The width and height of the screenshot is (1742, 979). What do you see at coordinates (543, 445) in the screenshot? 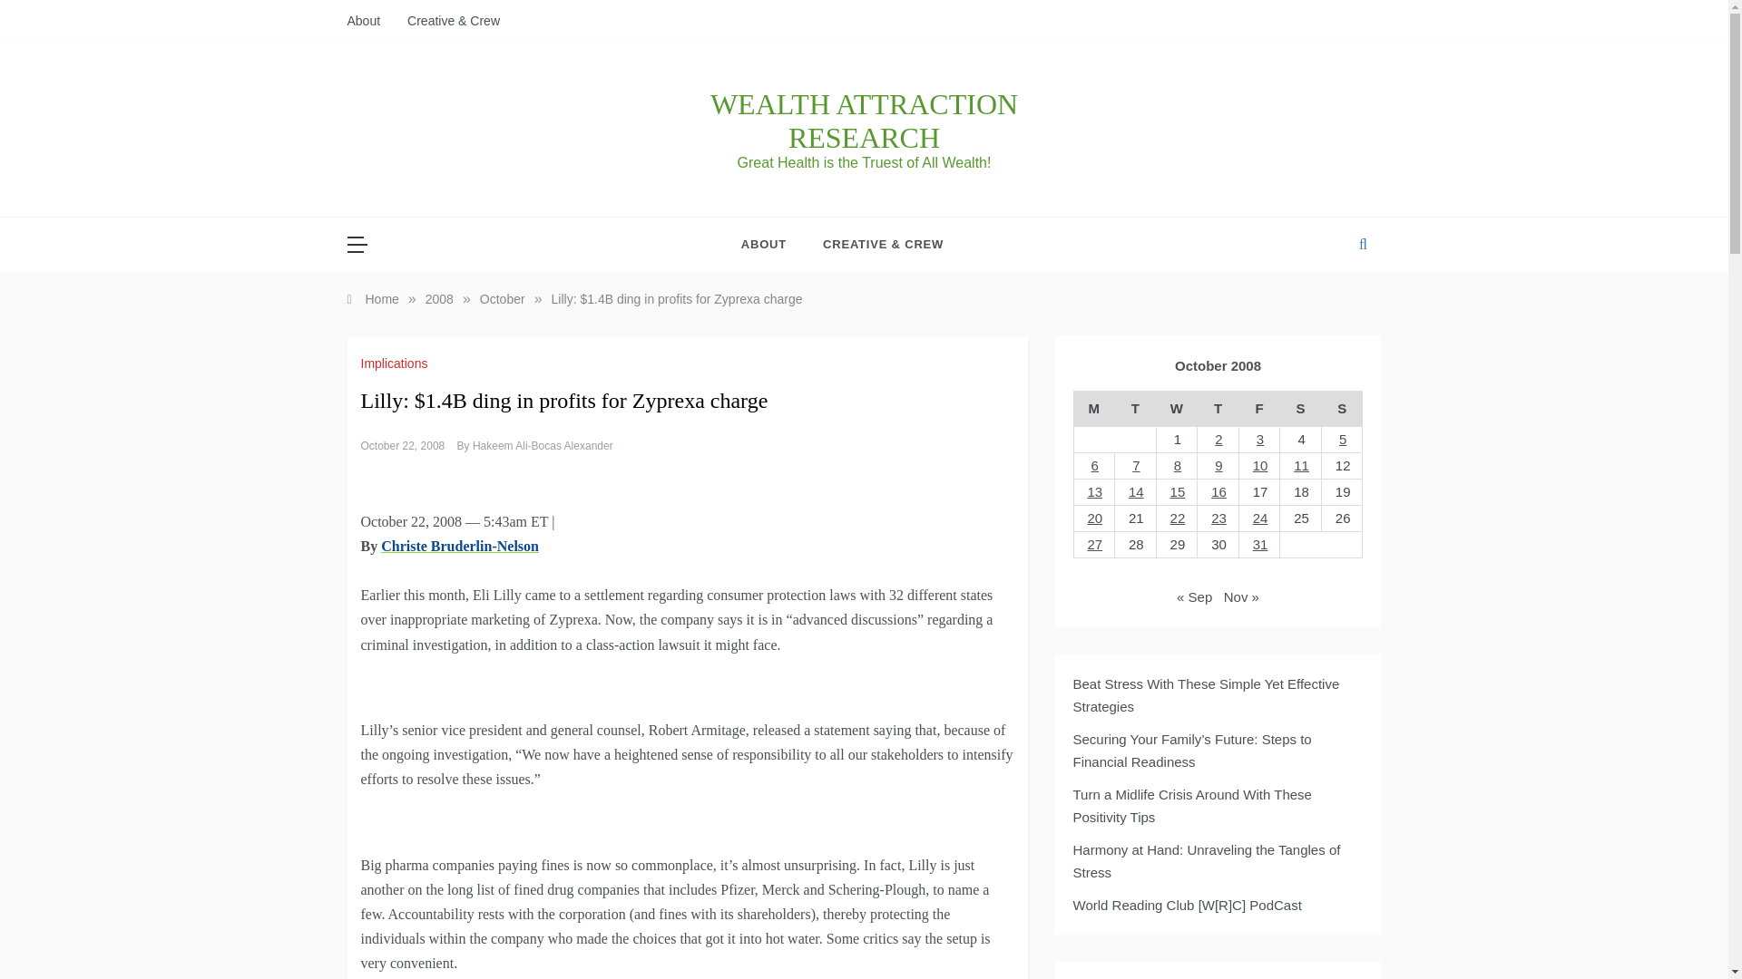
I see `Hakeem Ali-Bocas Alexander` at bounding box center [543, 445].